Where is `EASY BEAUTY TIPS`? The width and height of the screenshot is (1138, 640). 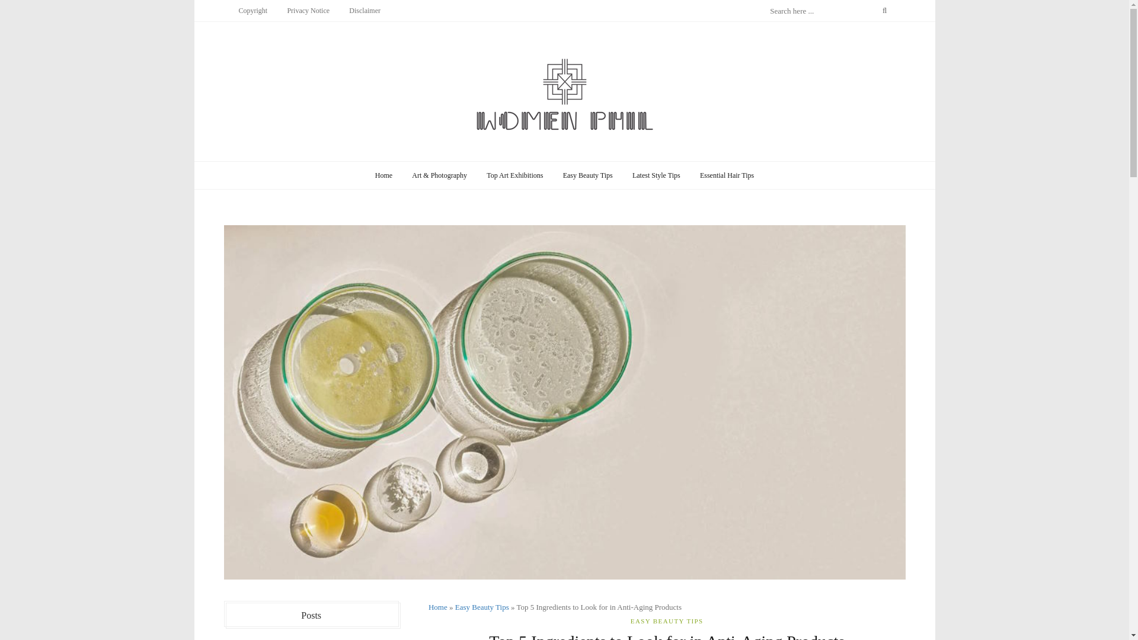
EASY BEAUTY TIPS is located at coordinates (666, 621).